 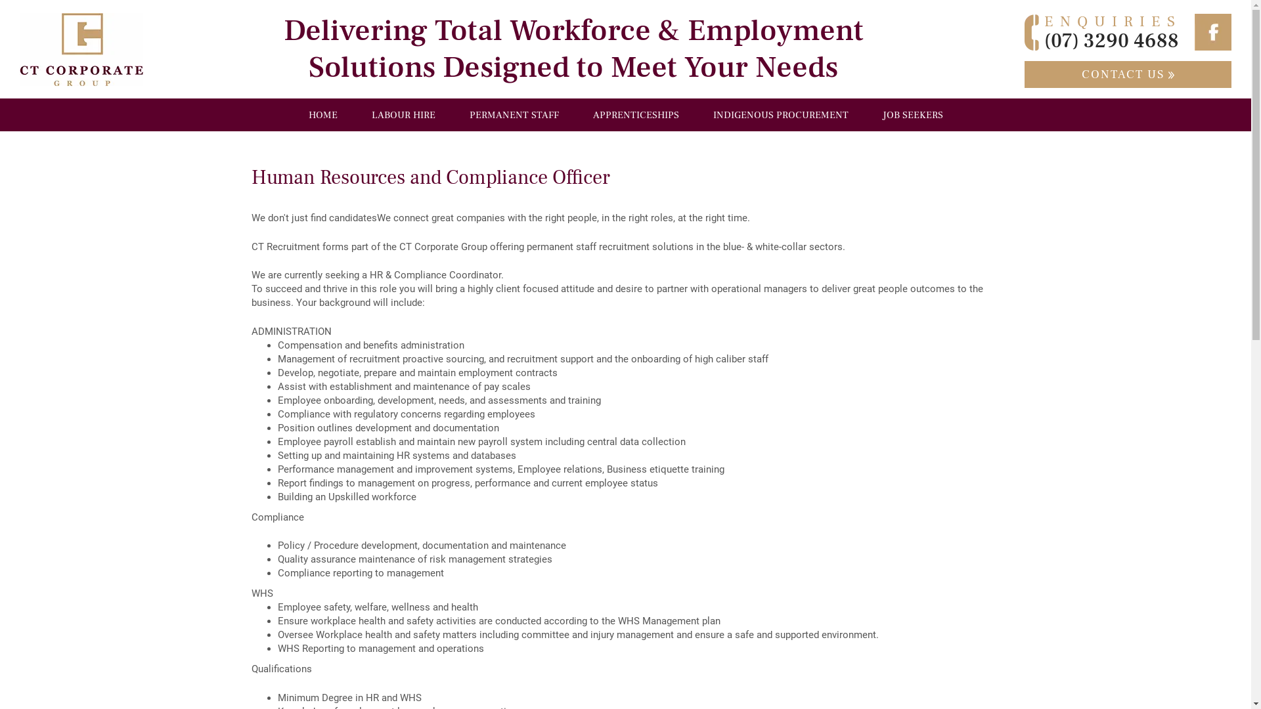 What do you see at coordinates (322, 115) in the screenshot?
I see `HOME` at bounding box center [322, 115].